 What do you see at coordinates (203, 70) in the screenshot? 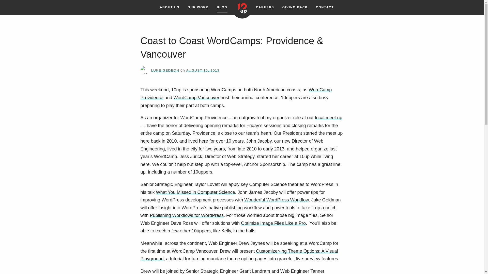
I see `AUGUST 15, 2013` at bounding box center [203, 70].